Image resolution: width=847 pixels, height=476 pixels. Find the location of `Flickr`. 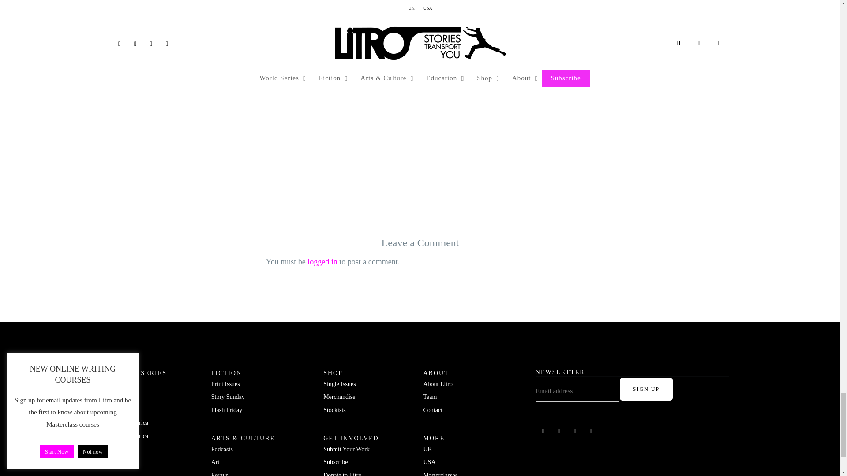

Flickr is located at coordinates (559, 431).